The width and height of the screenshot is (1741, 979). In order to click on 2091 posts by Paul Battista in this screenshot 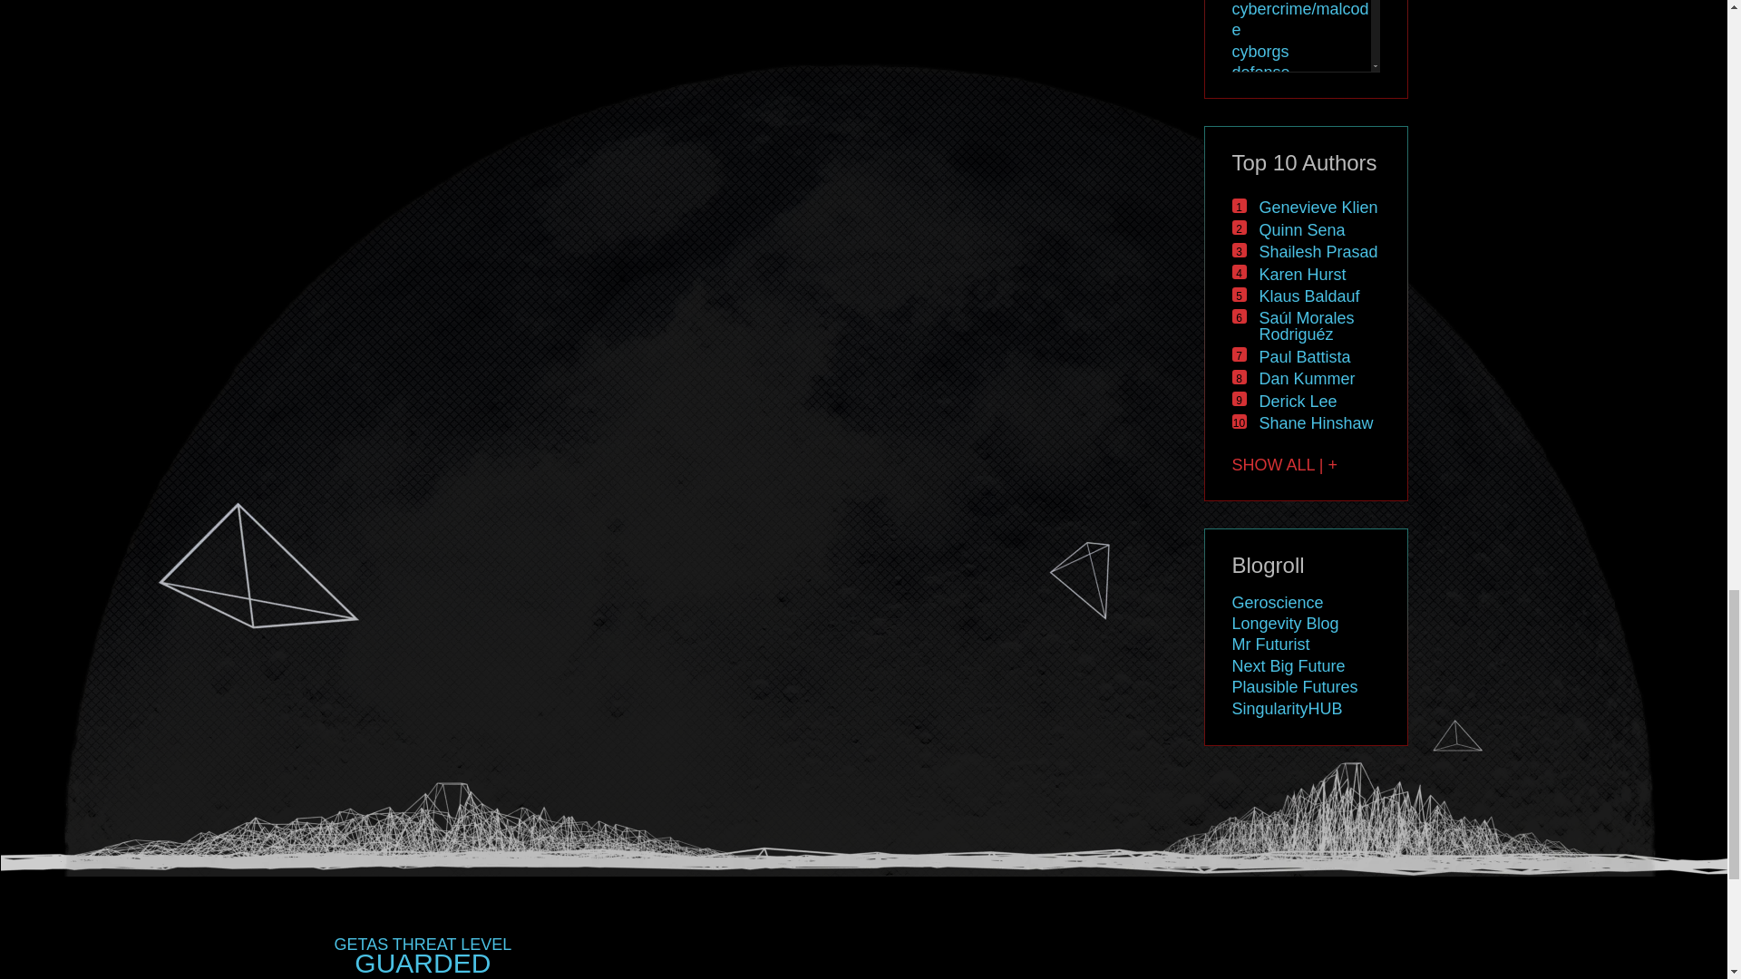, I will do `click(1304, 357)`.